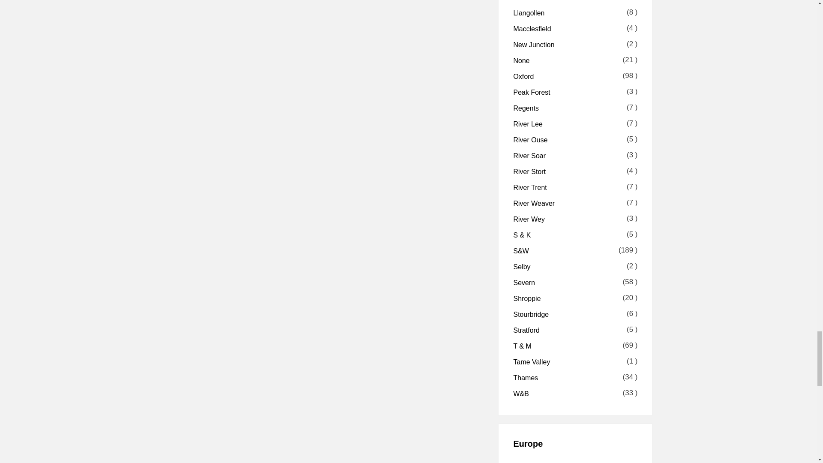  I want to click on The Oxford Canal, so click(524, 76).